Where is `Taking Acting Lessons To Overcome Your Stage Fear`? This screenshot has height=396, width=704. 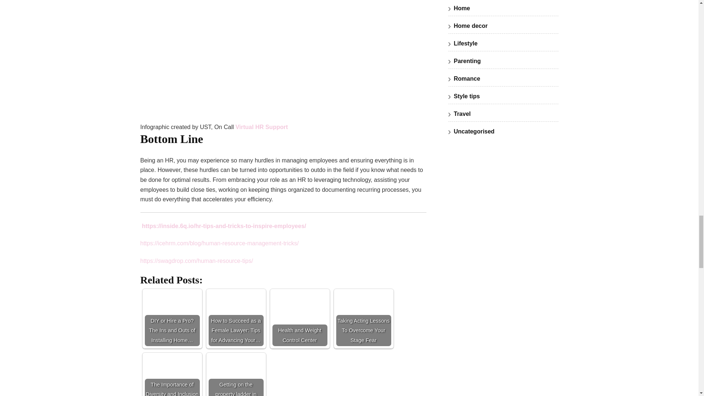
Taking Acting Lessons To Overcome Your Stage Fear is located at coordinates (363, 318).